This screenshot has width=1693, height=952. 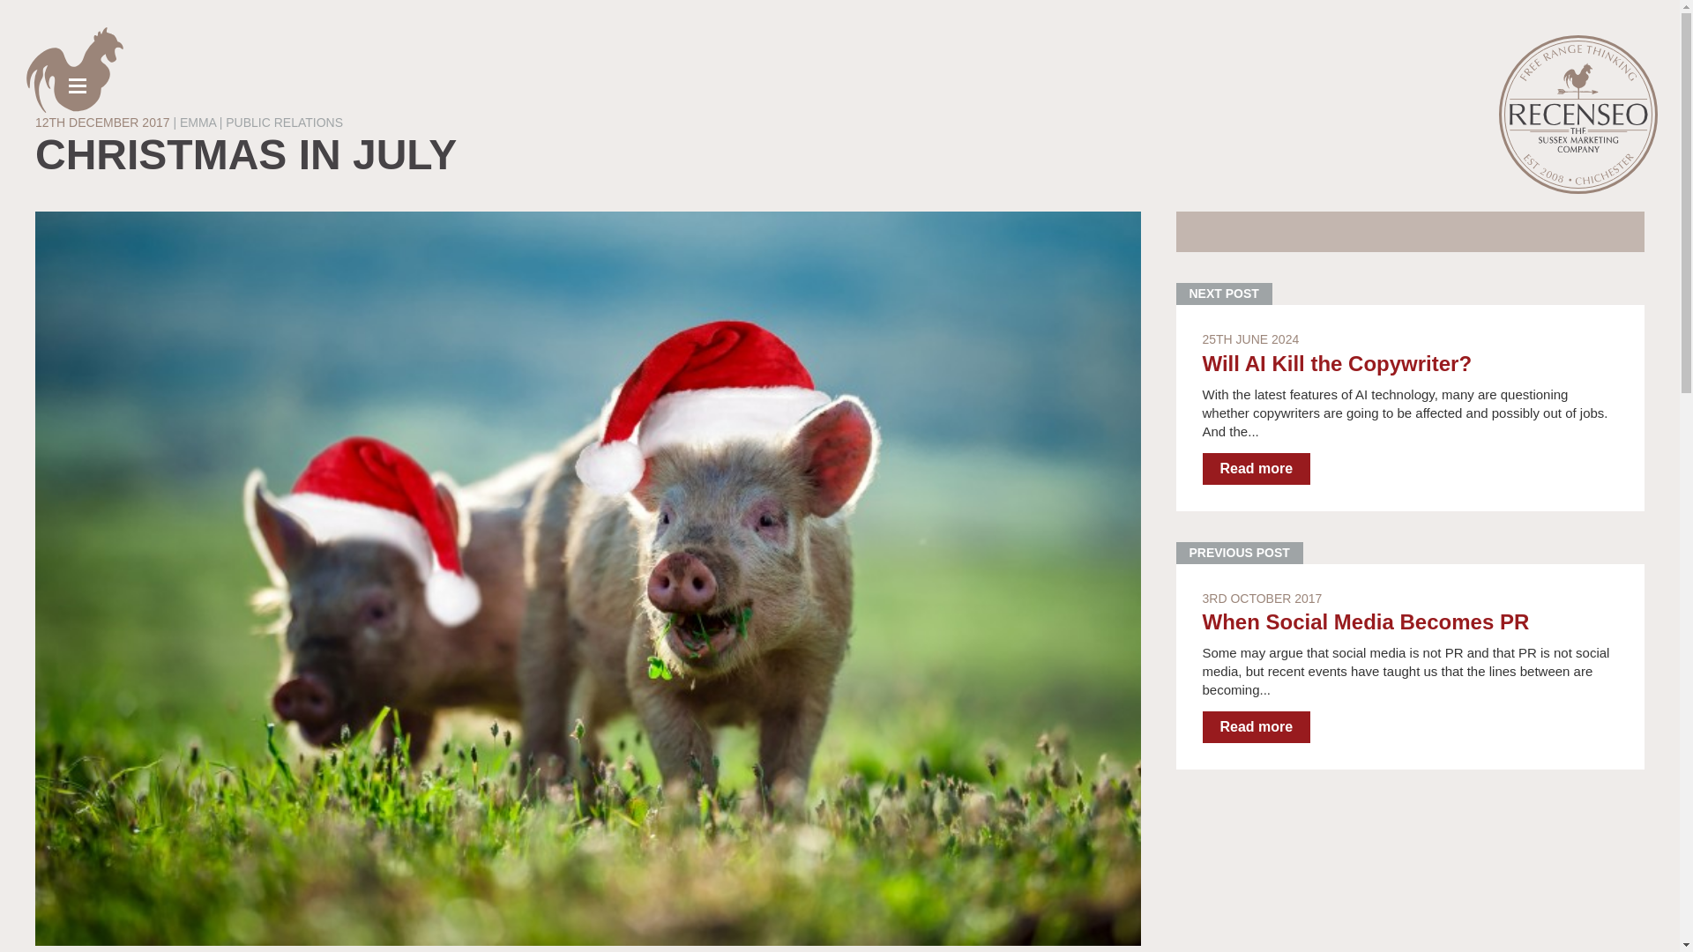 What do you see at coordinates (1411, 666) in the screenshot?
I see `When Social Media Becomes PR` at bounding box center [1411, 666].